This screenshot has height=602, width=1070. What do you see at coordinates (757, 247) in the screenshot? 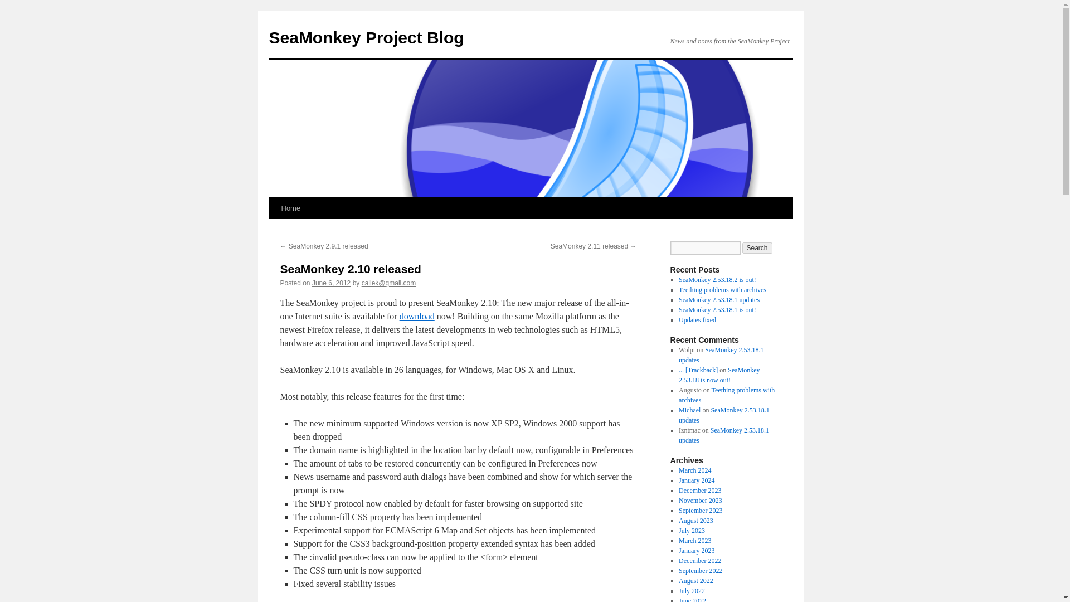
I see `Search` at bounding box center [757, 247].